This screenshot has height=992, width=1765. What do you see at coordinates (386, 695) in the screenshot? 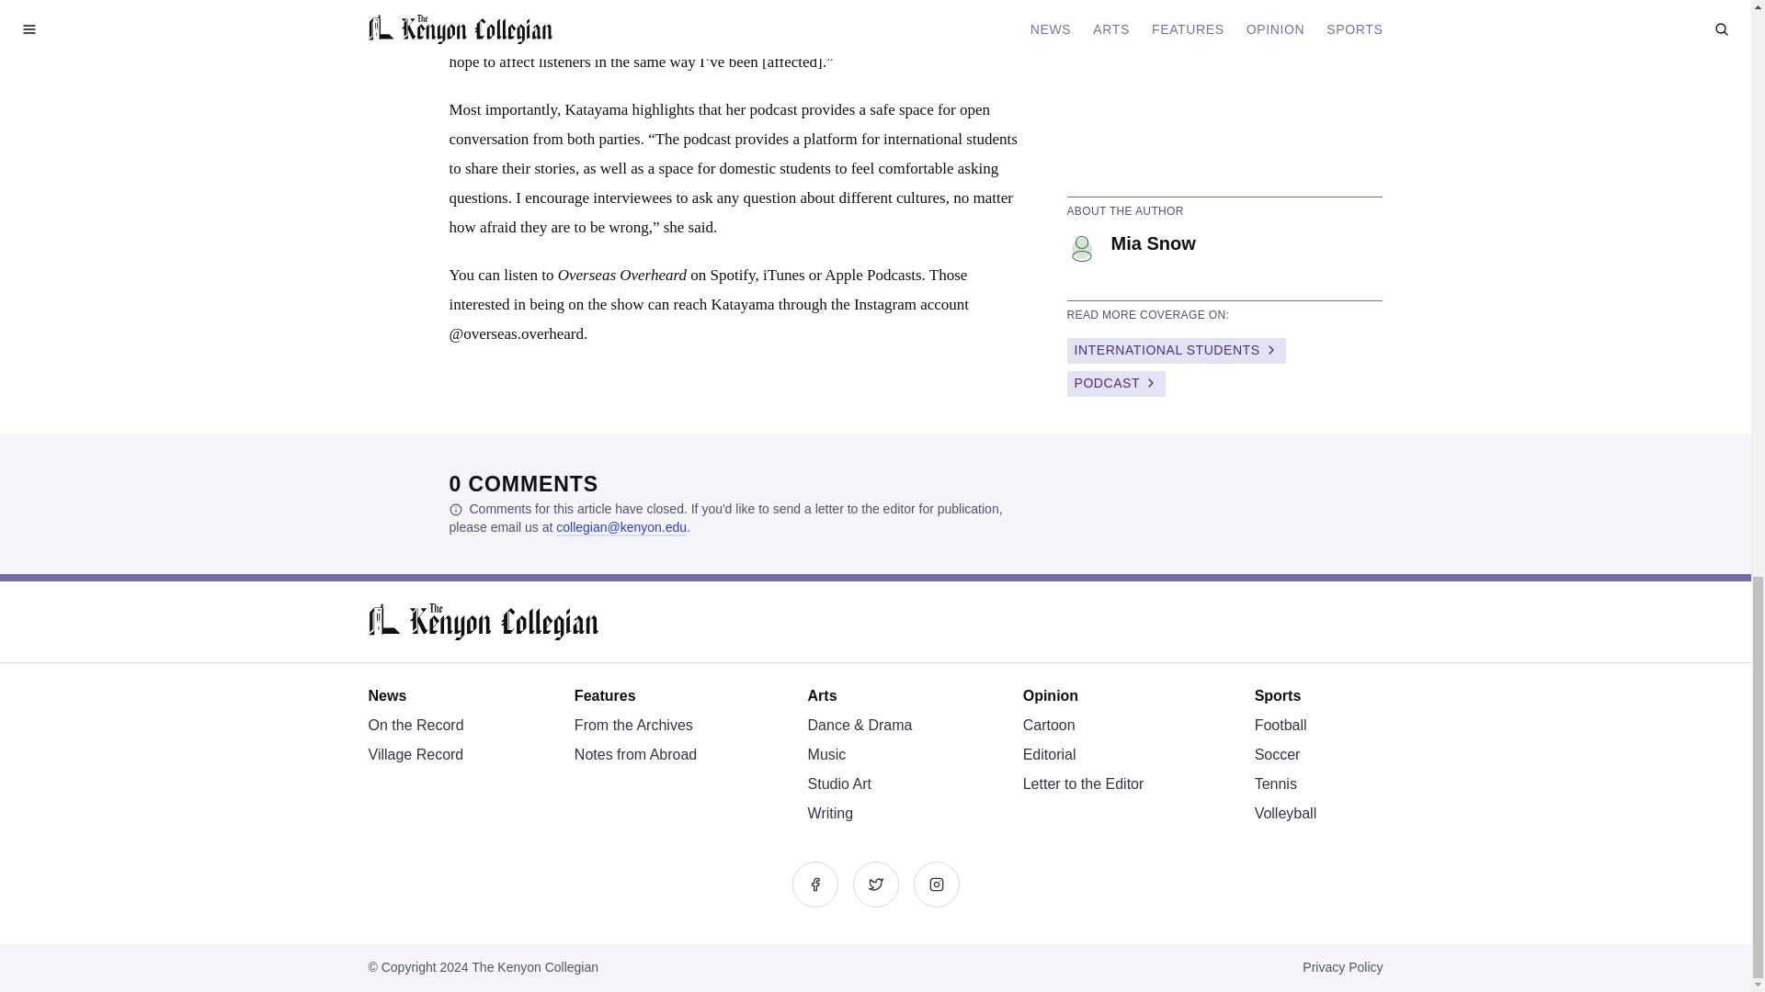
I see `News` at bounding box center [386, 695].